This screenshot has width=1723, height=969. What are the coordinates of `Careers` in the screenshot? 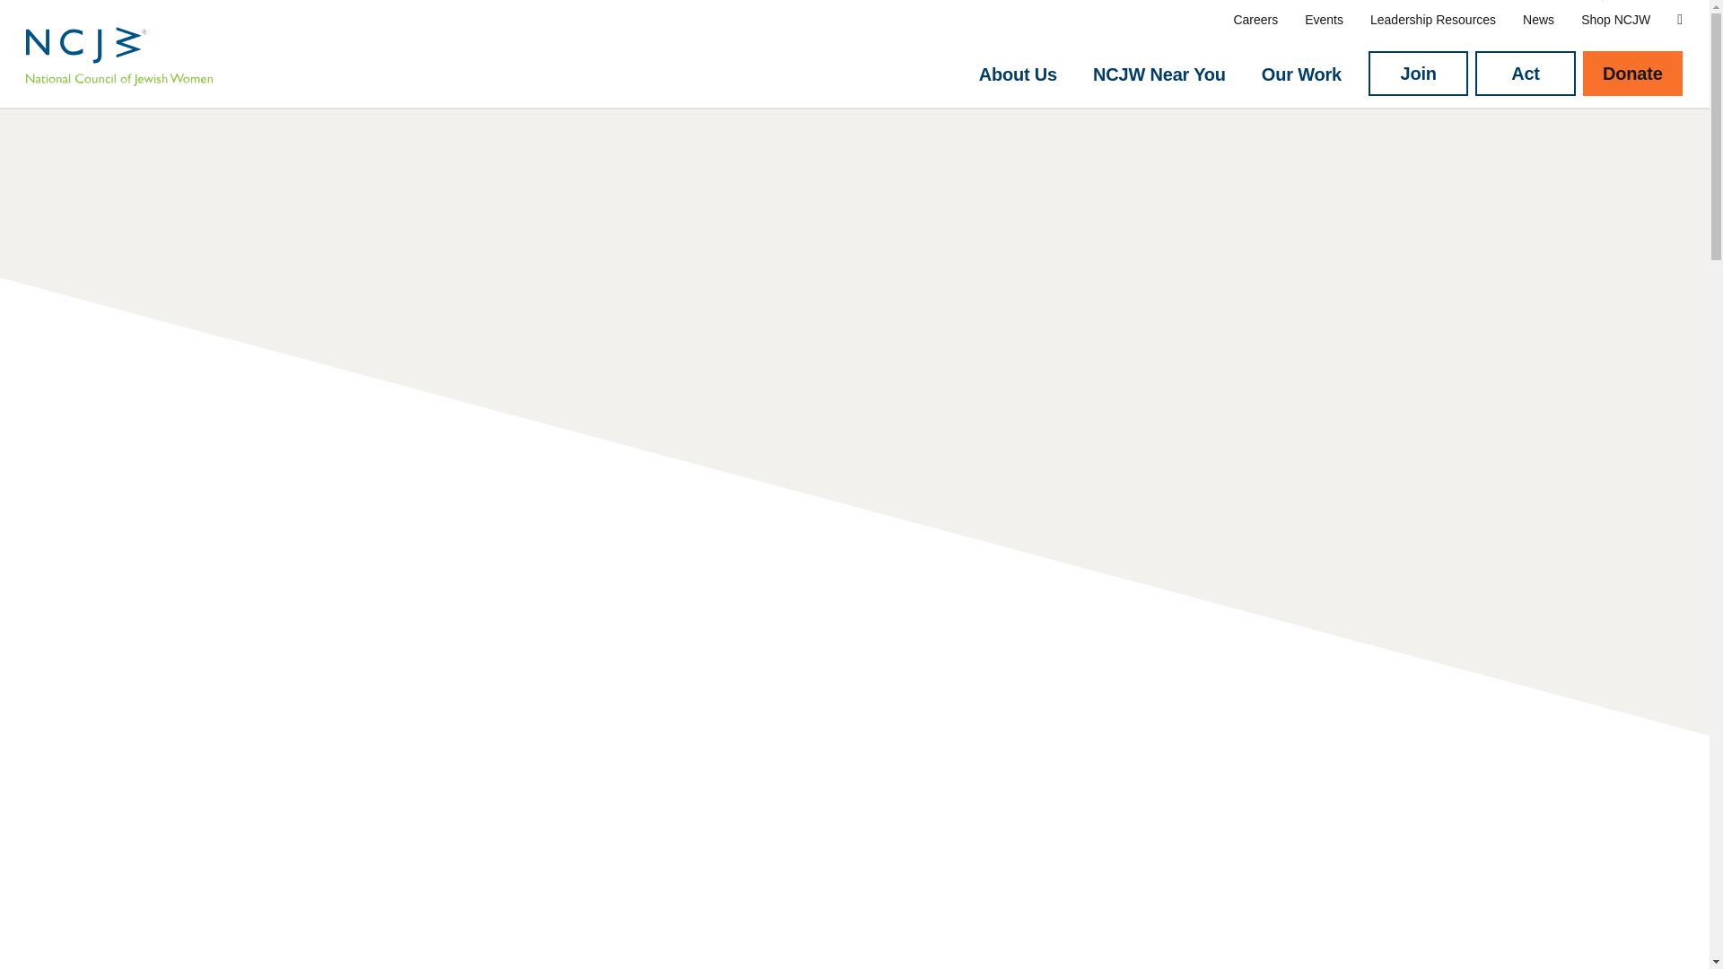 It's located at (1255, 20).